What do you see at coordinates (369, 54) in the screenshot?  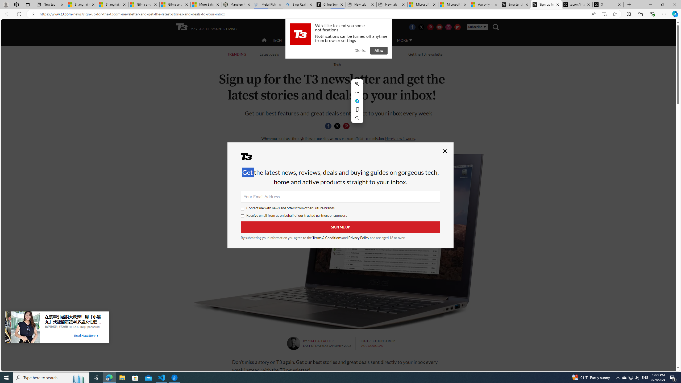 I see `Streaming TV and movies` at bounding box center [369, 54].